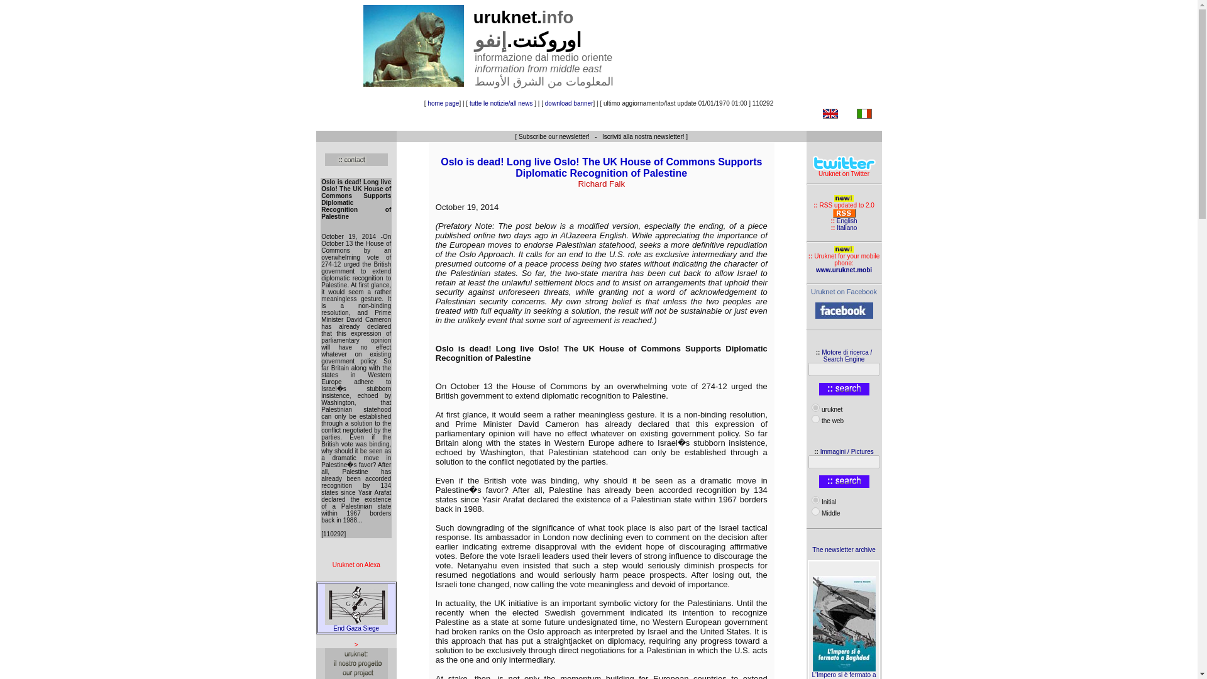 This screenshot has height=679, width=1207. I want to click on Uruknet on Twitter, so click(844, 171).